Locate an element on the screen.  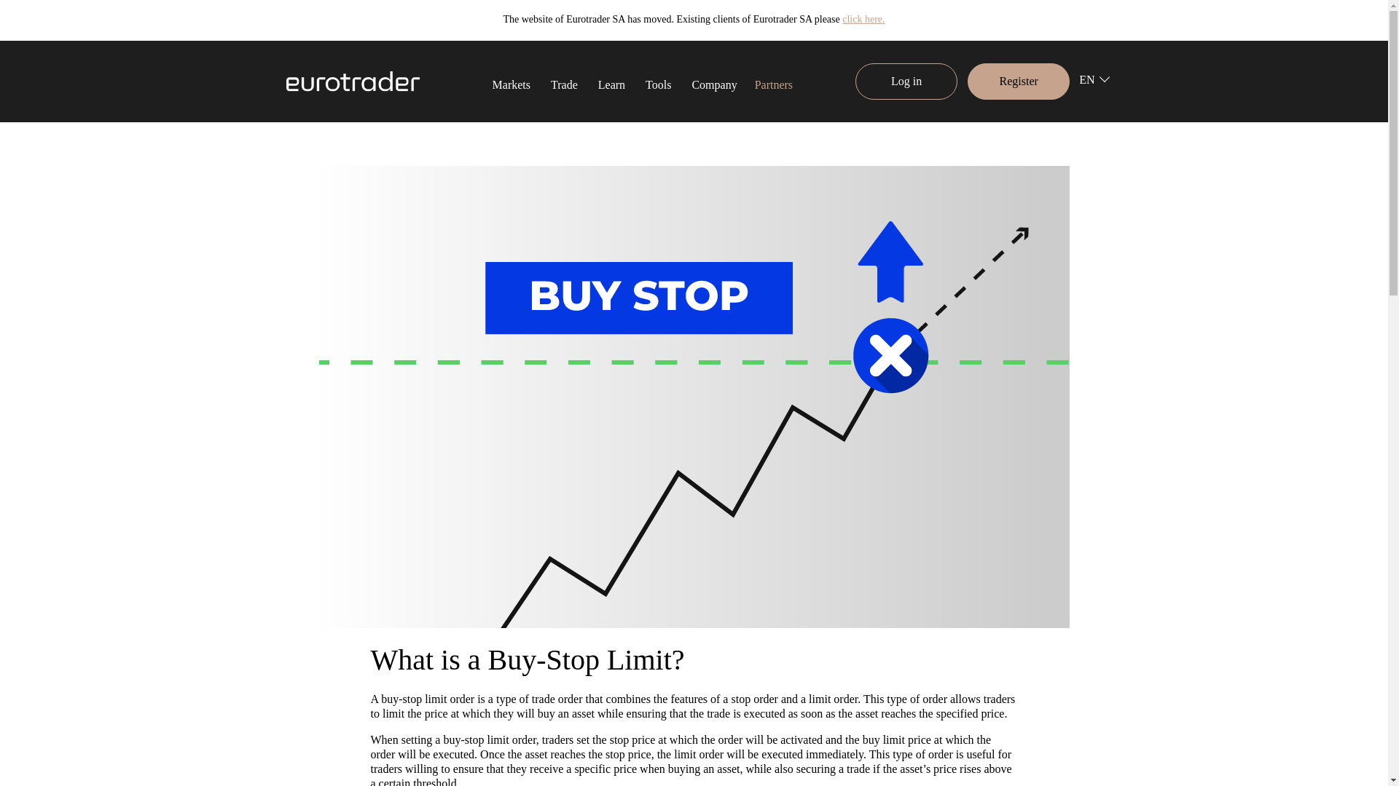
Markets is located at coordinates (512, 83).